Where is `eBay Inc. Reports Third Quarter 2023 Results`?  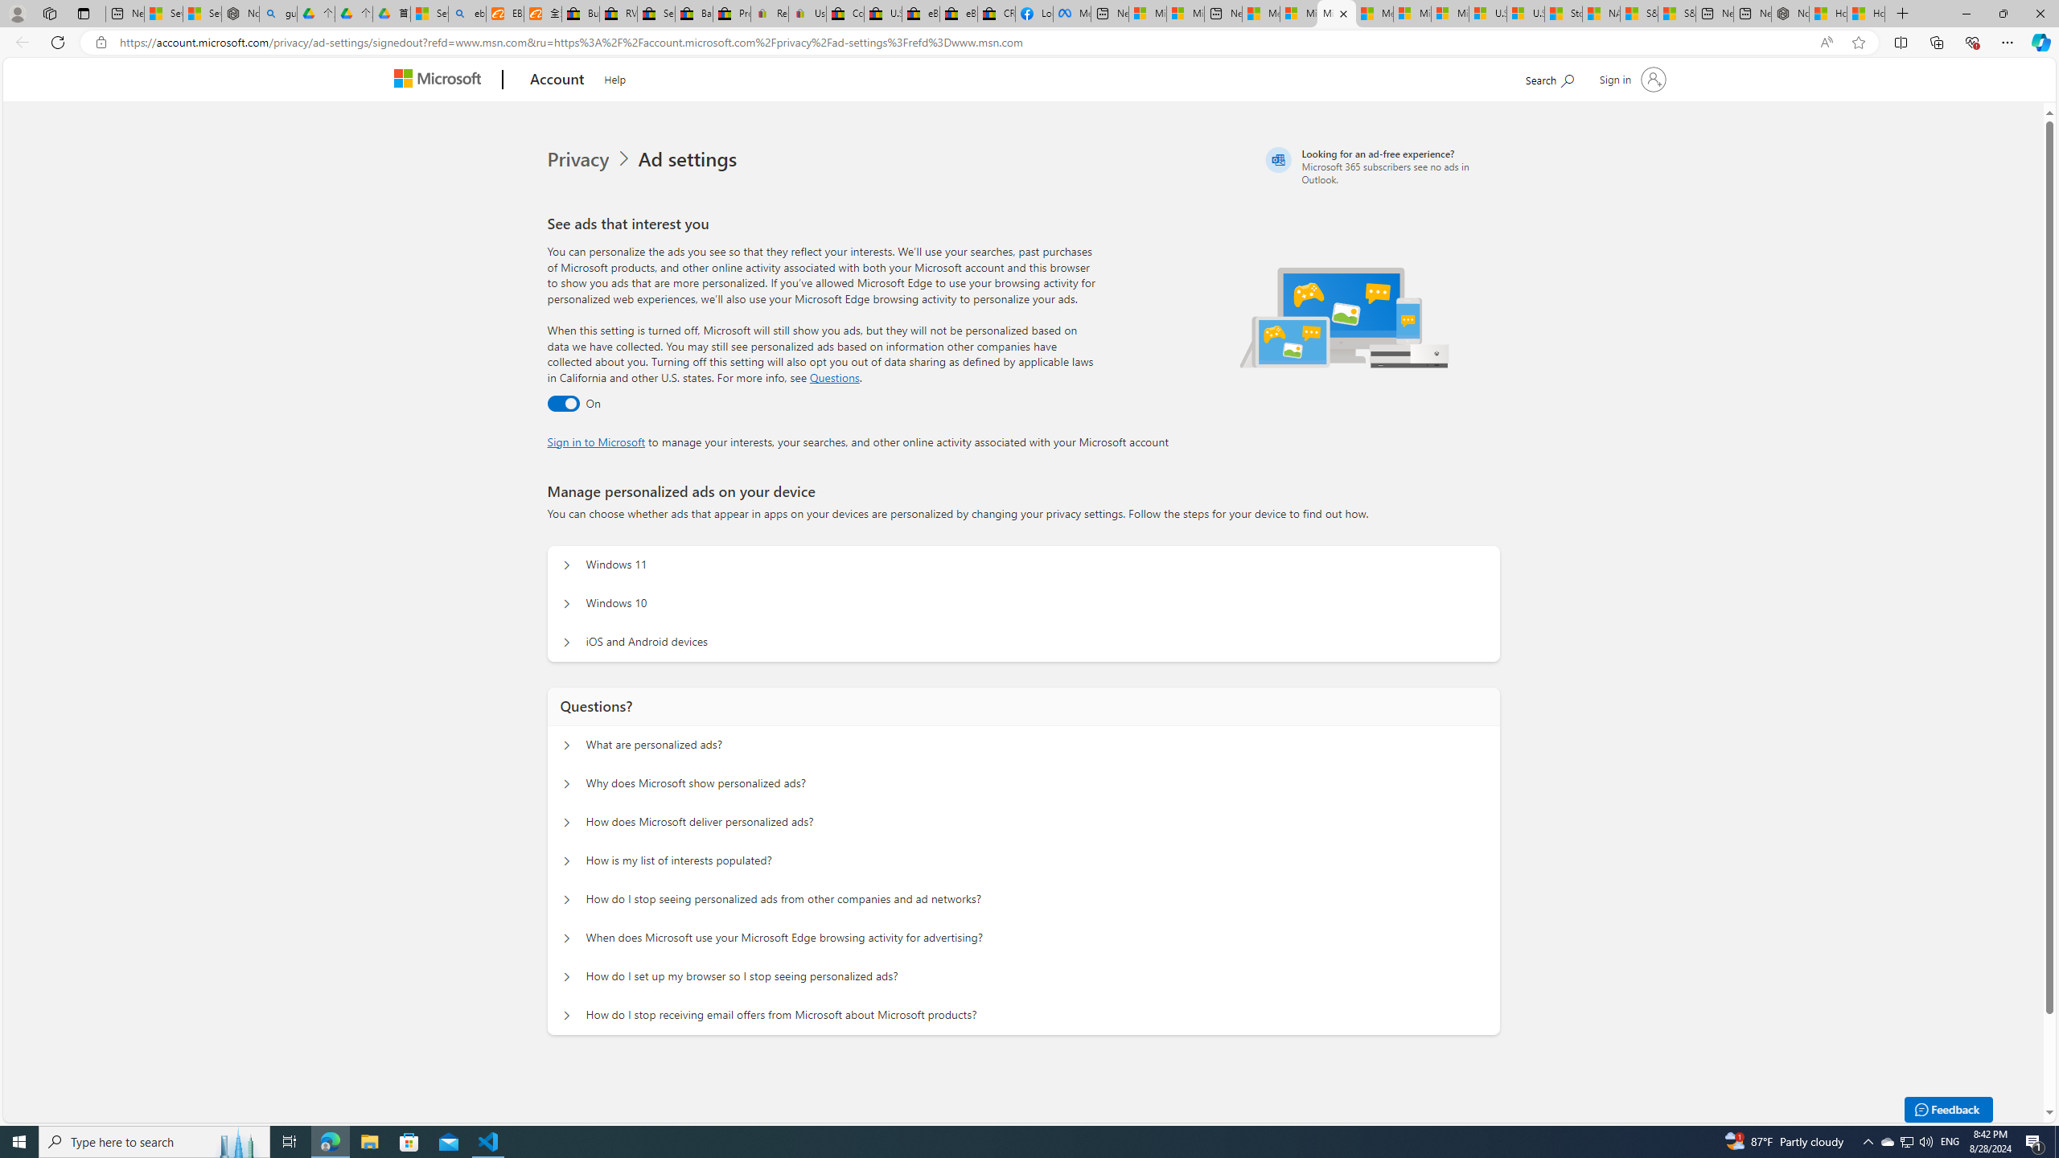
eBay Inc. Reports Third Quarter 2023 Results is located at coordinates (958, 14).